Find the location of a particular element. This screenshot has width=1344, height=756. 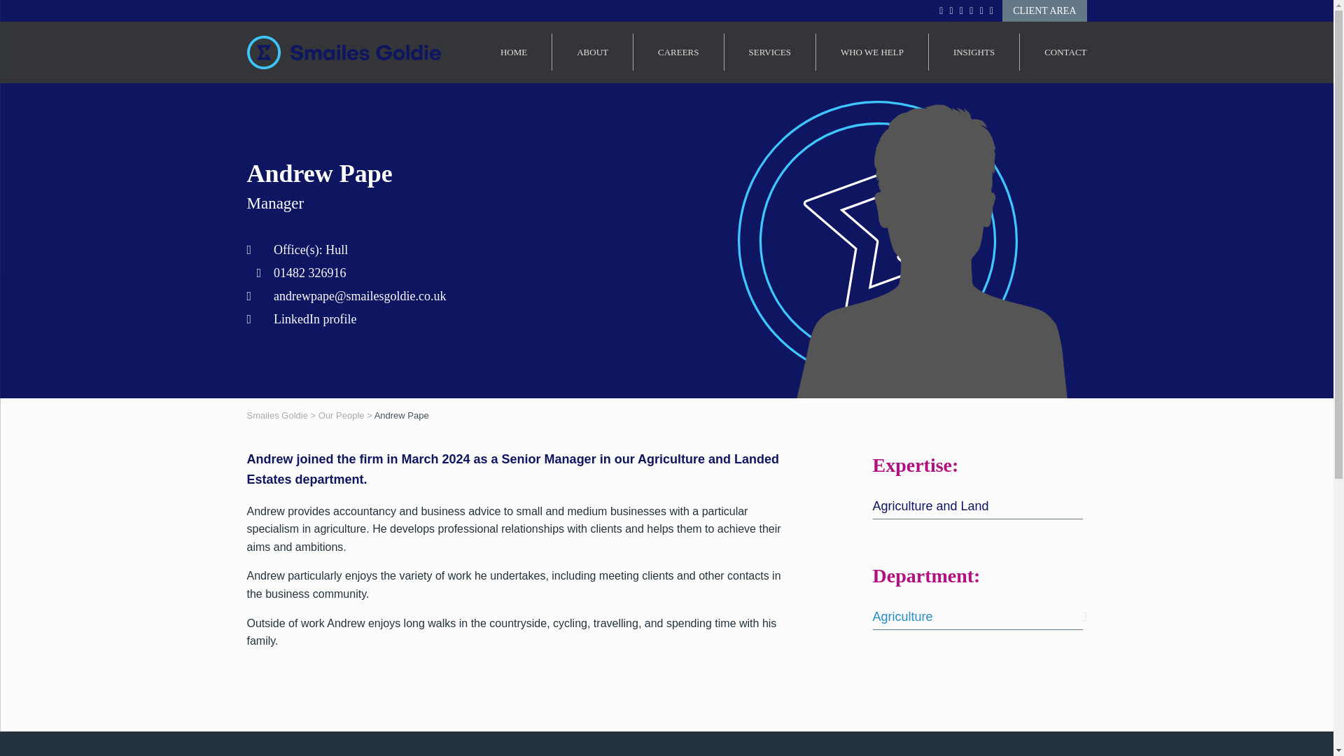

WHO WE HELP is located at coordinates (872, 52).